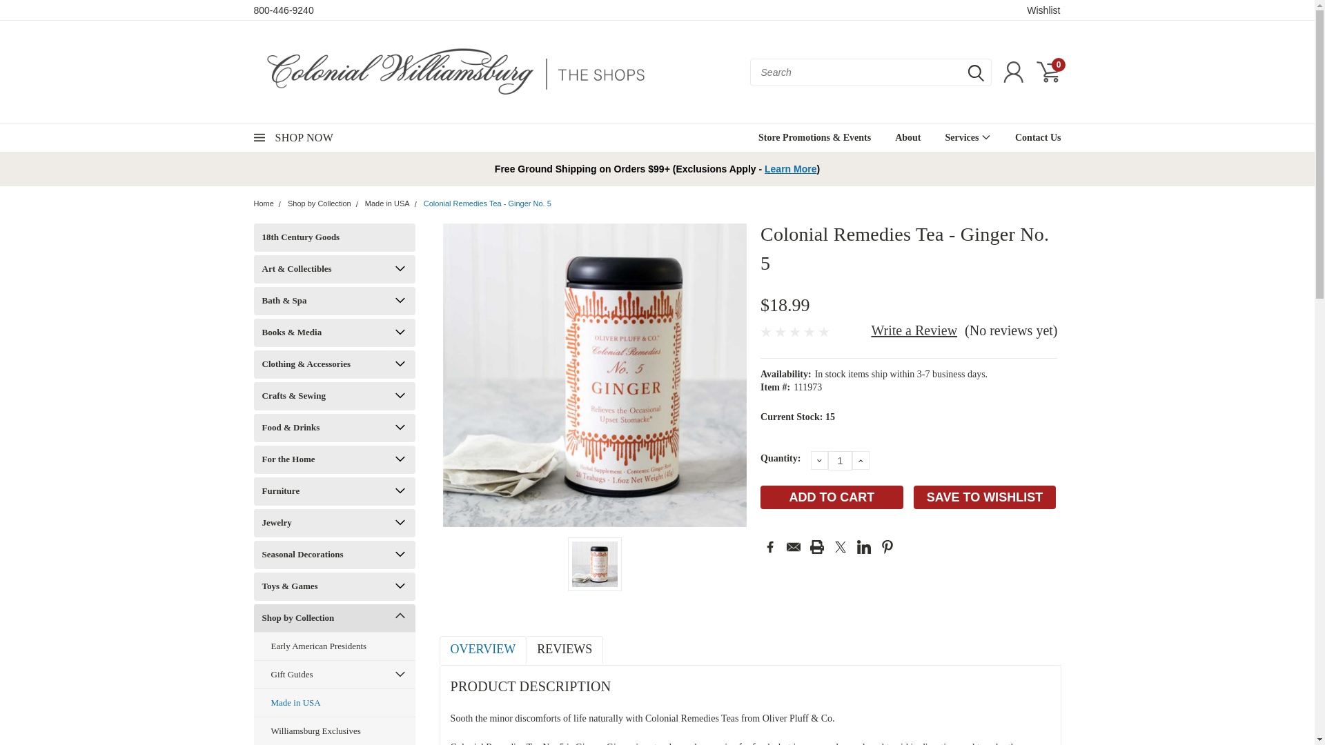 The width and height of the screenshot is (1325, 745). I want to click on Twitter, so click(841, 547).